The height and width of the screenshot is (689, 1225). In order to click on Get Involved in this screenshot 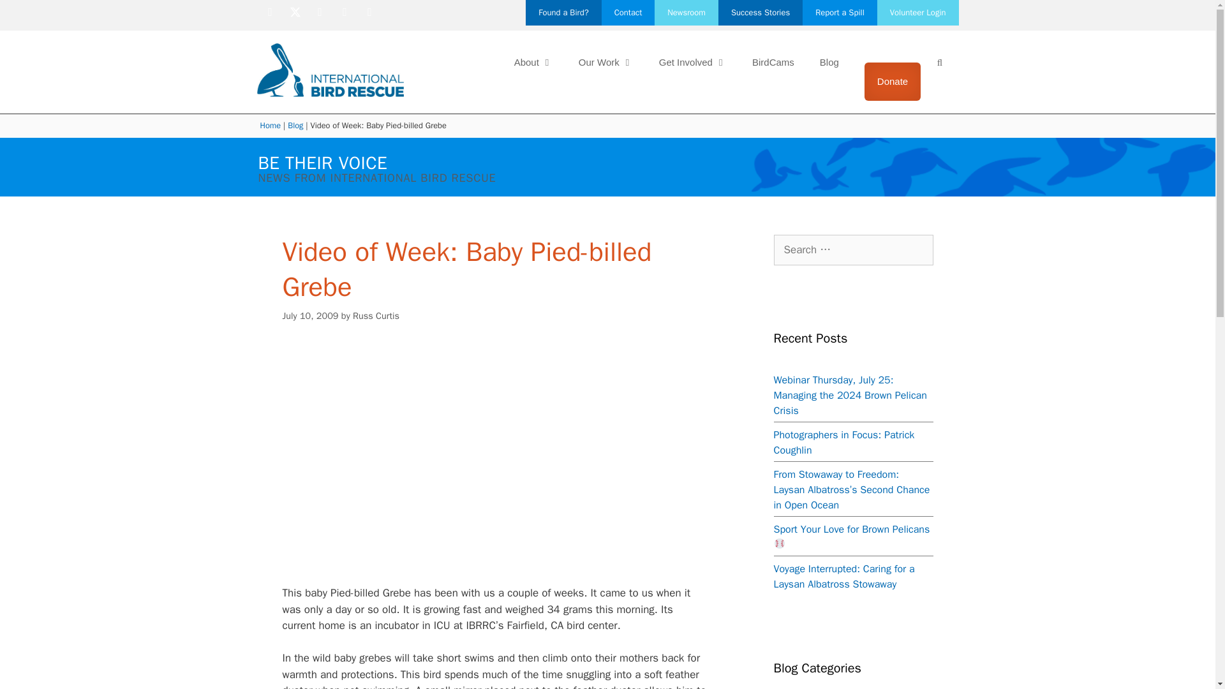, I will do `click(693, 63)`.